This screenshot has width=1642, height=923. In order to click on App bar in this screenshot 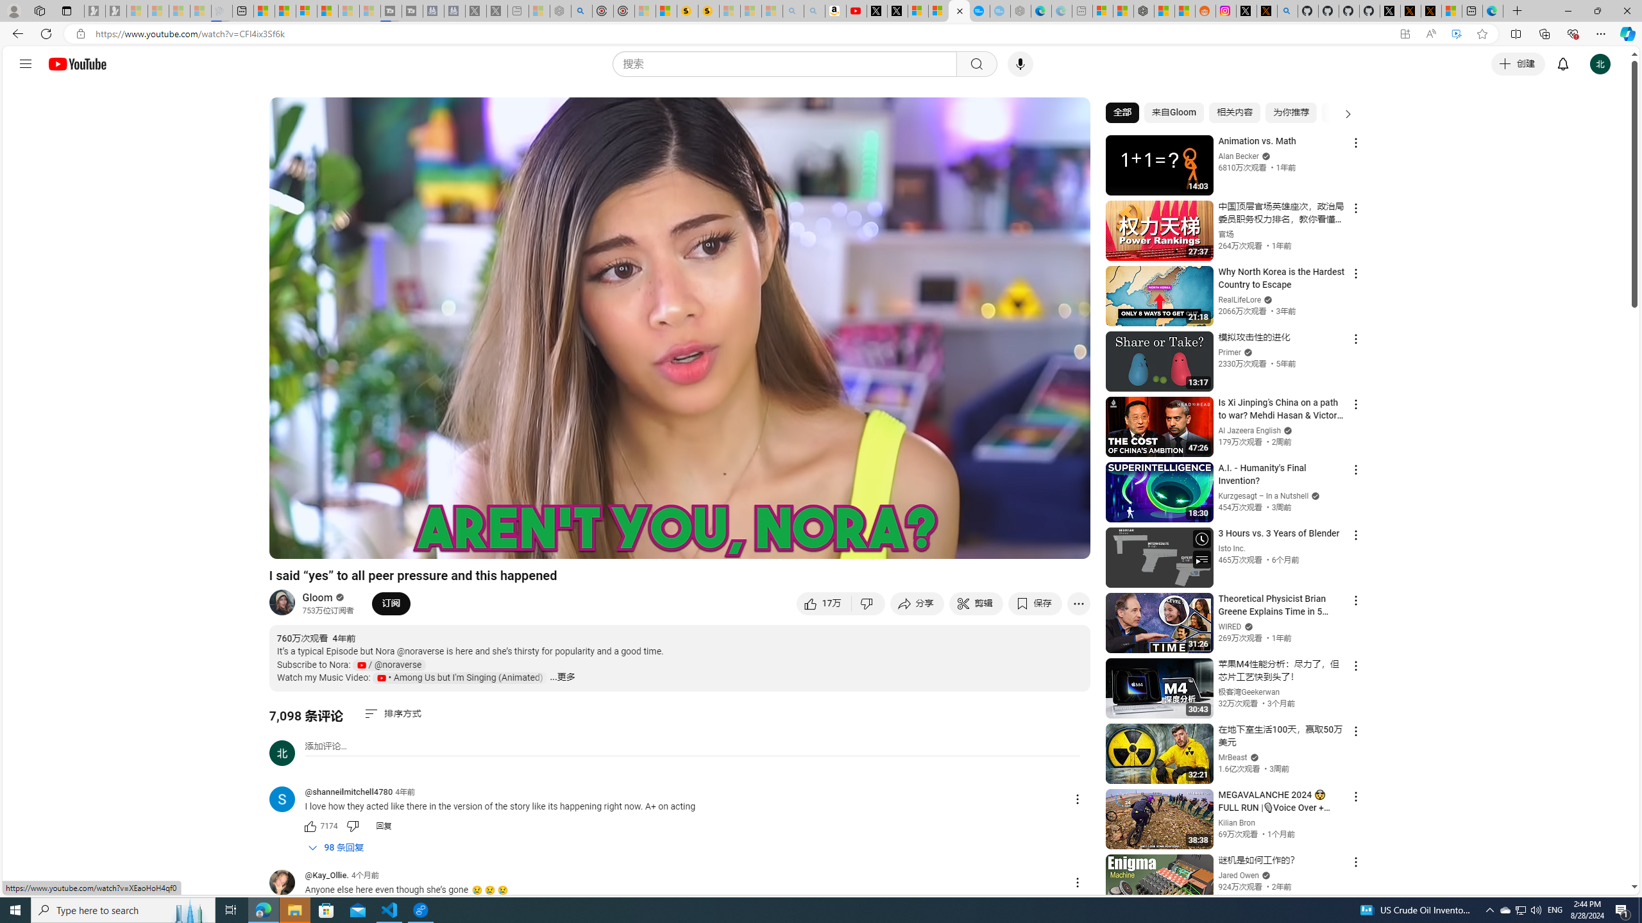, I will do `click(821, 34)`.